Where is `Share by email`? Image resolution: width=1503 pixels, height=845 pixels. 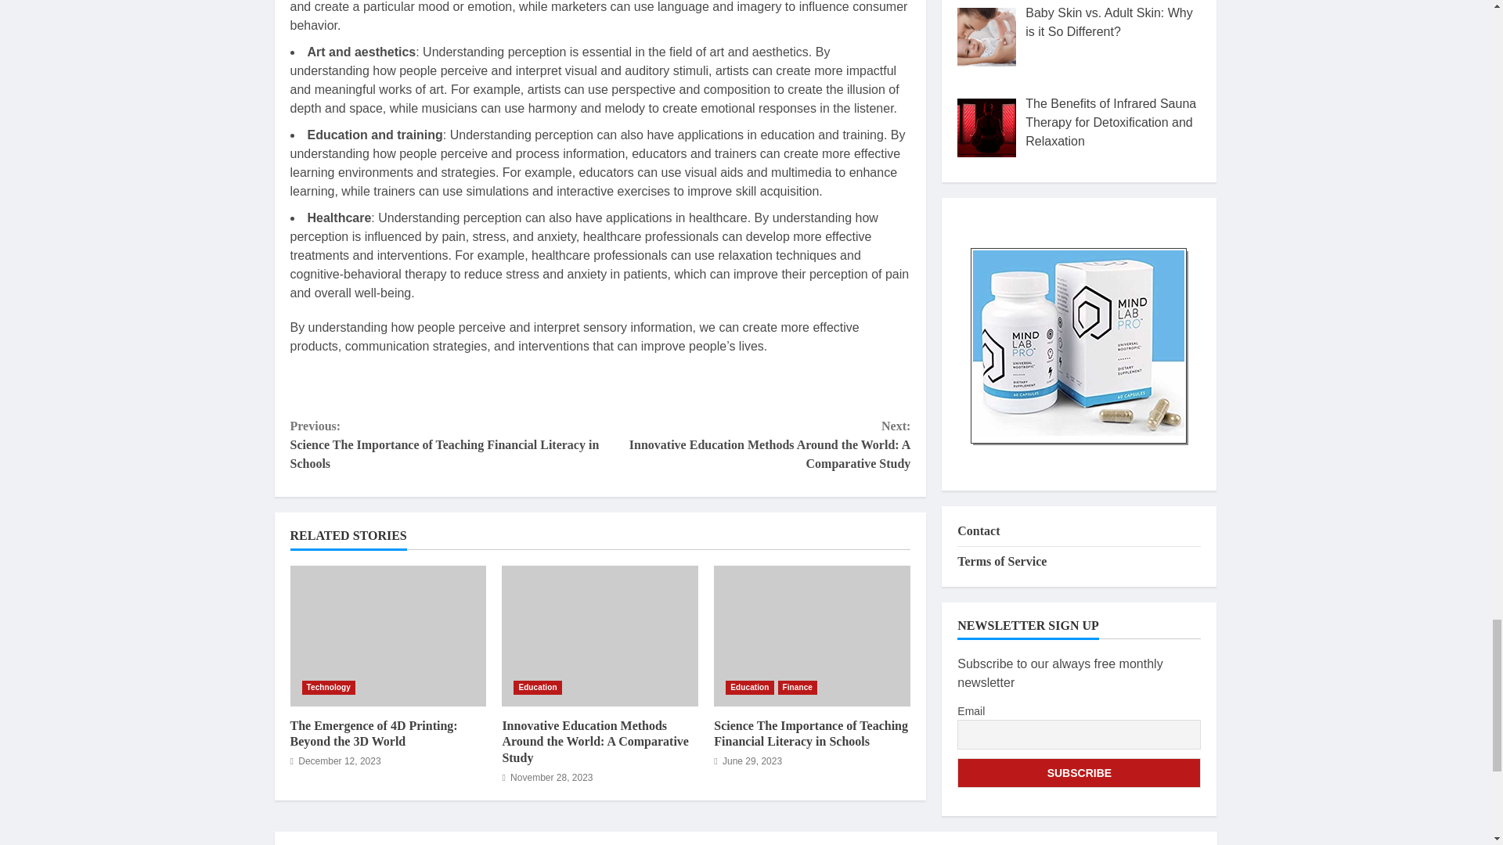
Share by email is located at coordinates (516, 387).